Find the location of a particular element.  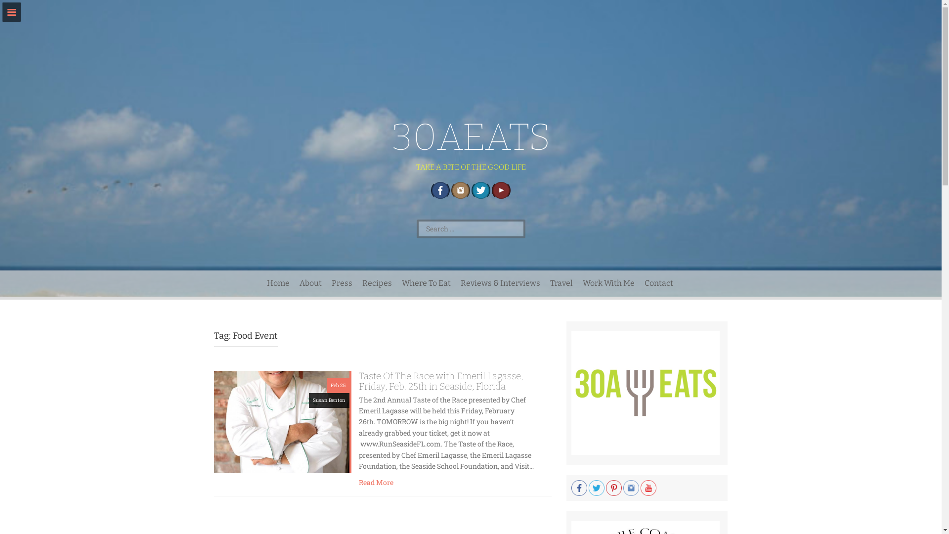

Home is located at coordinates (278, 284).